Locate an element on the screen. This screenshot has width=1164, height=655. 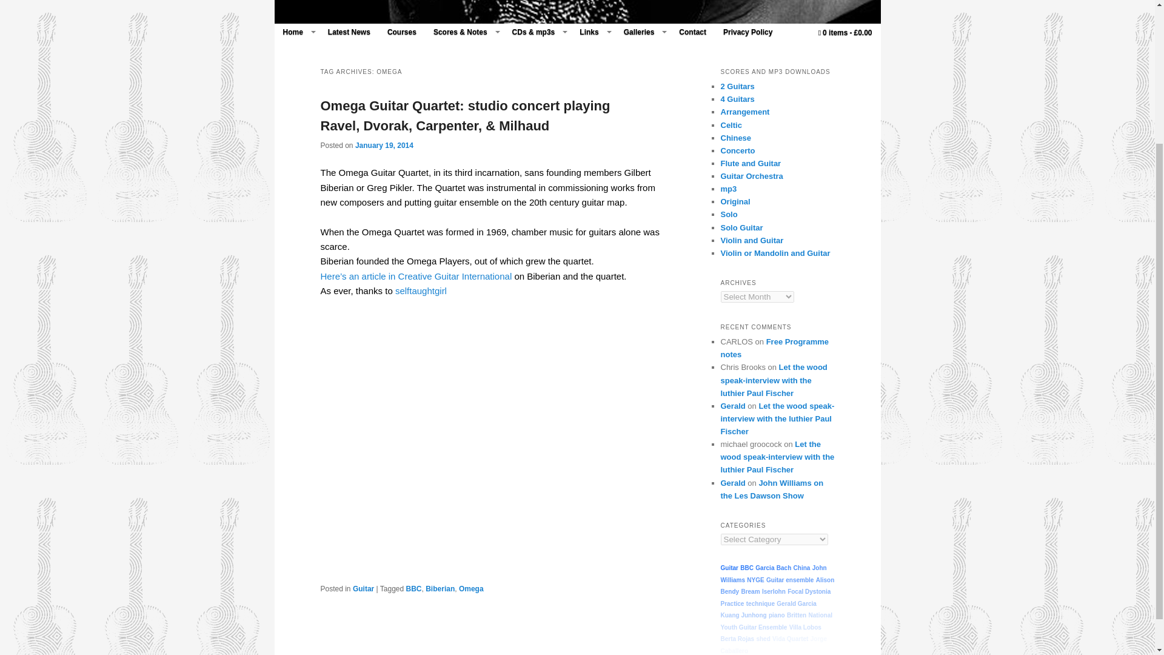
Start shopping is located at coordinates (845, 33).